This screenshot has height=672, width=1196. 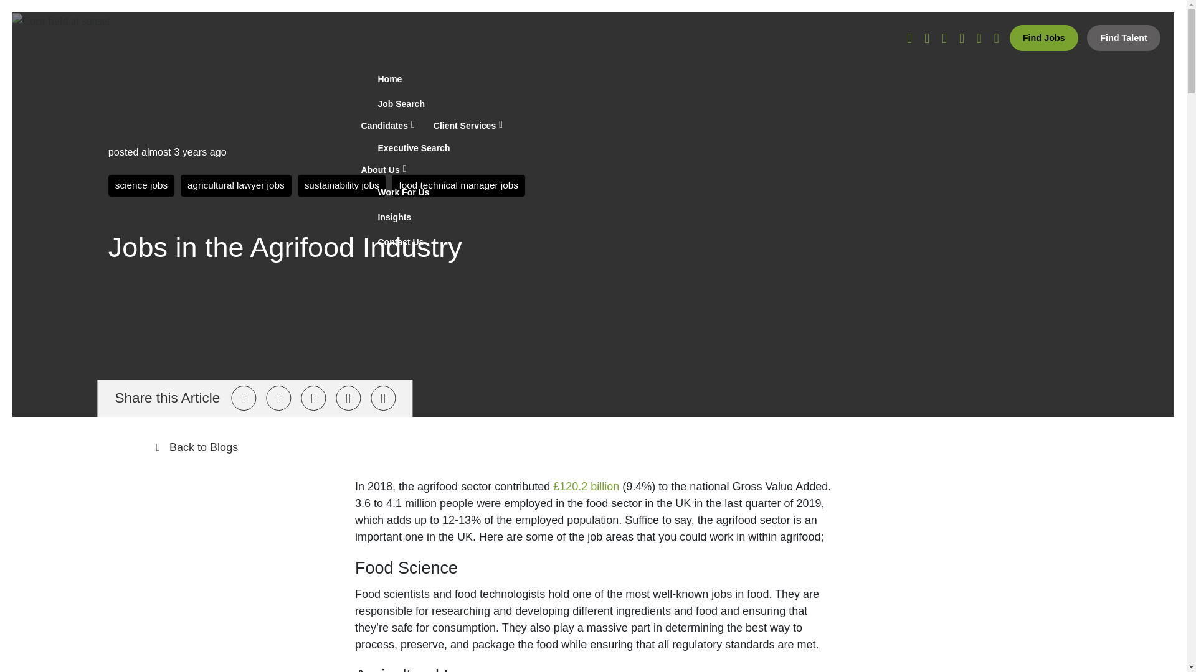 I want to click on send in Whatsapp, so click(x=383, y=398).